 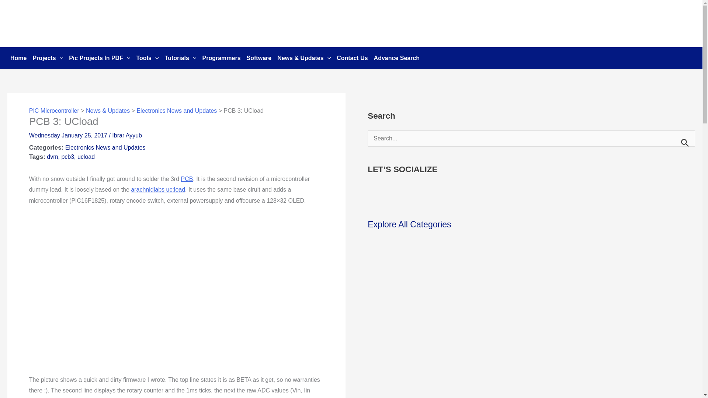 I want to click on Go to PIC Microcontroller., so click(x=54, y=111).